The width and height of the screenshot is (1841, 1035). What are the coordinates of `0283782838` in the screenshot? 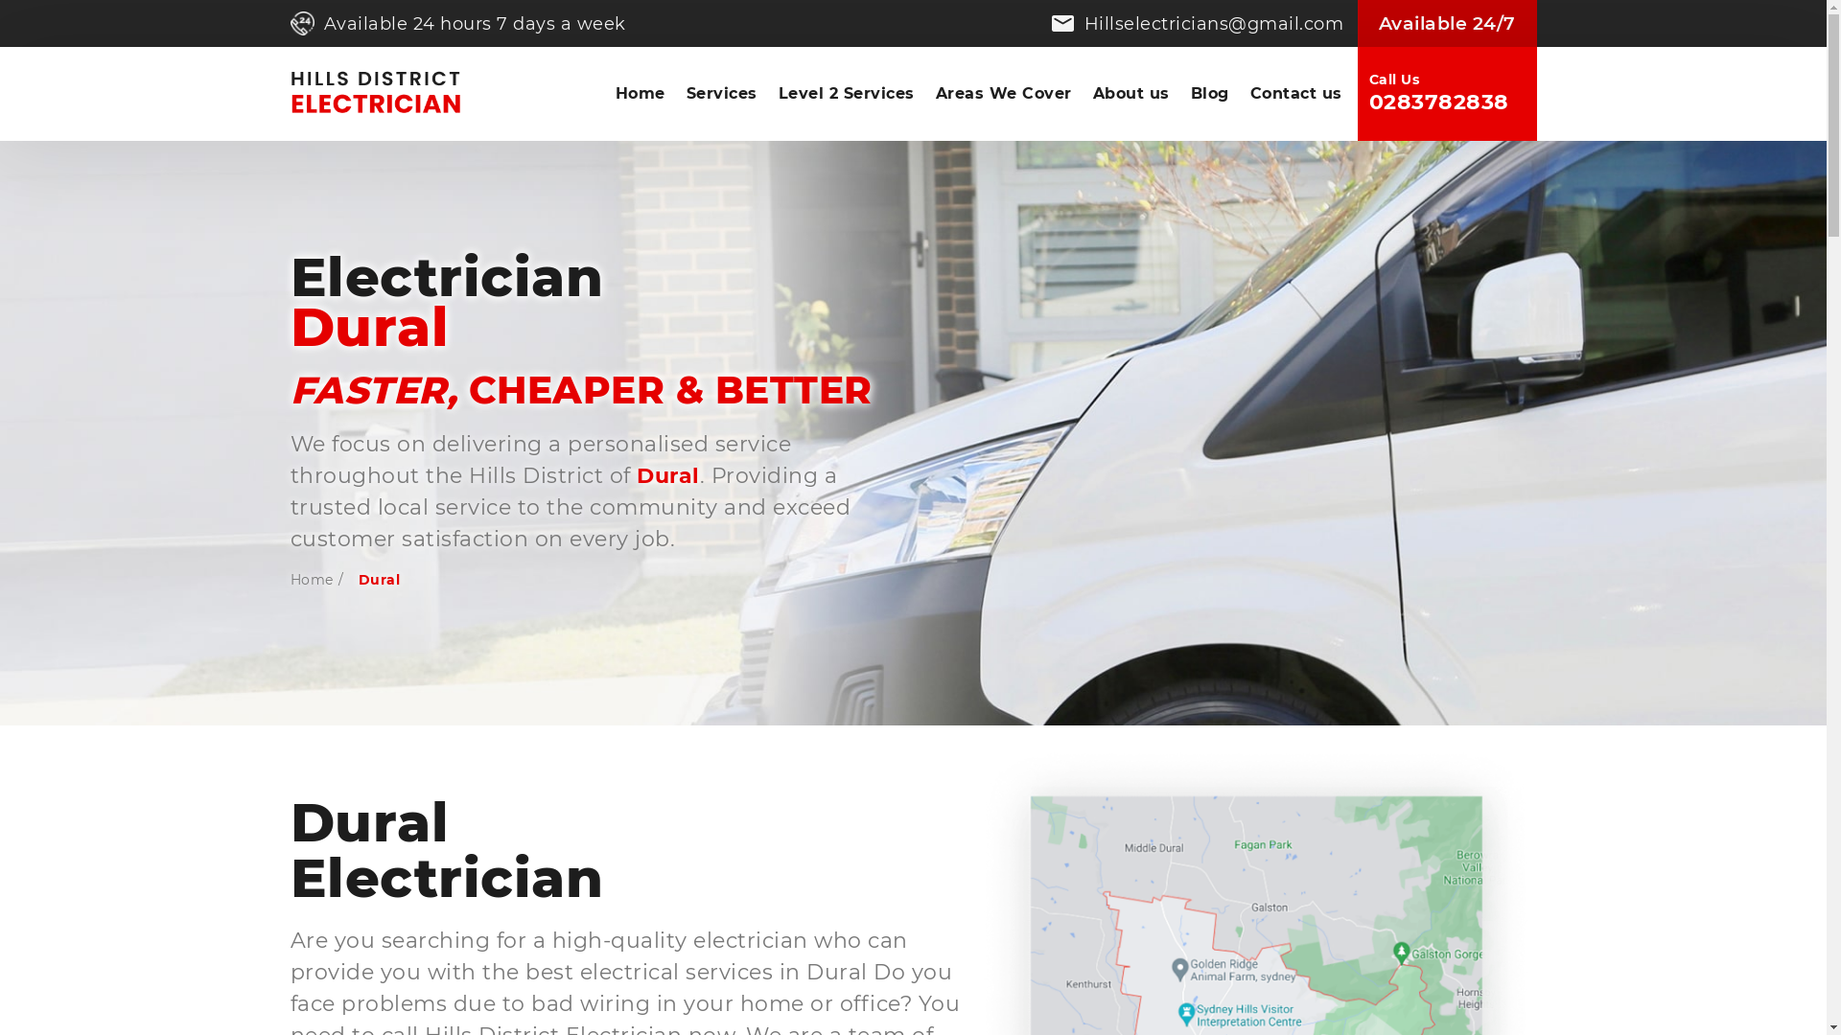 It's located at (1448, 103).